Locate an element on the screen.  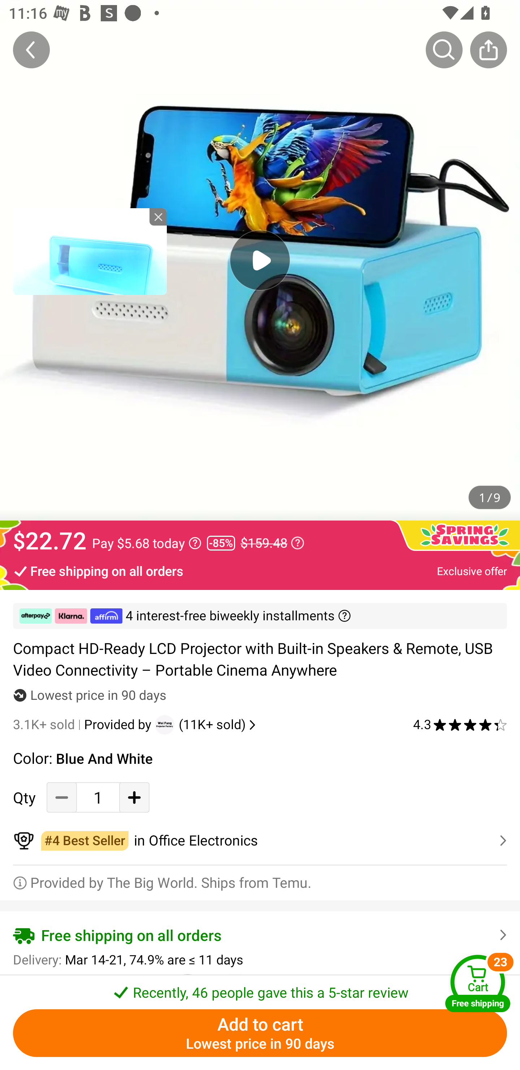
Cart Free shipping Cart is located at coordinates (478, 983).